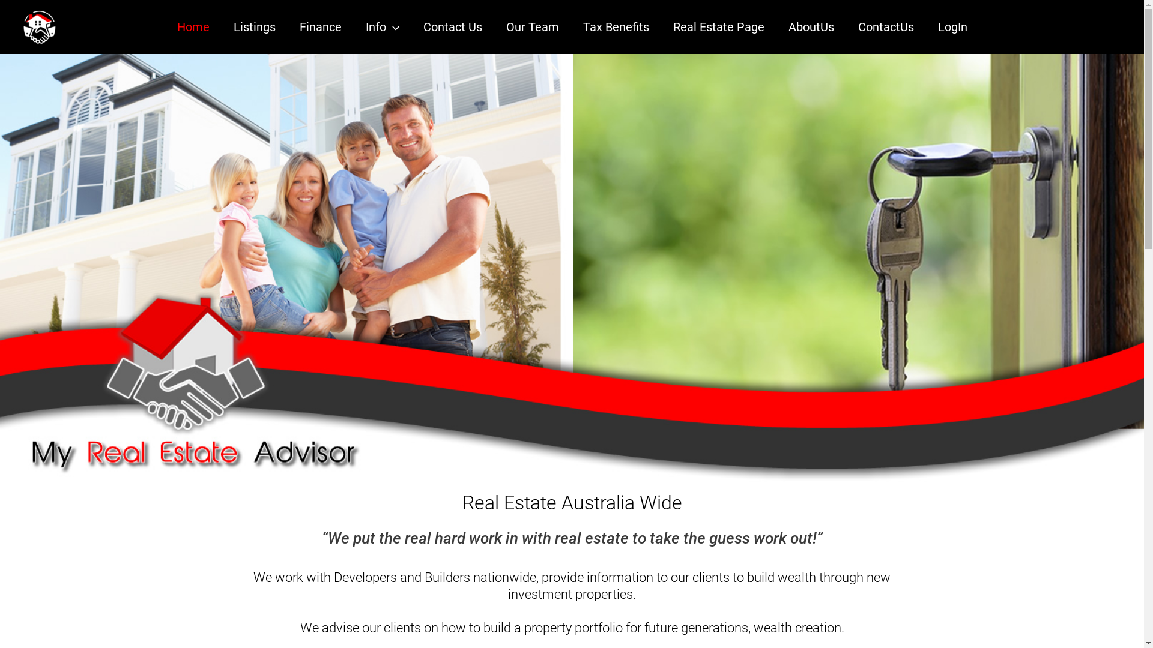 This screenshot has width=1153, height=648. I want to click on Our Team, so click(532, 27).